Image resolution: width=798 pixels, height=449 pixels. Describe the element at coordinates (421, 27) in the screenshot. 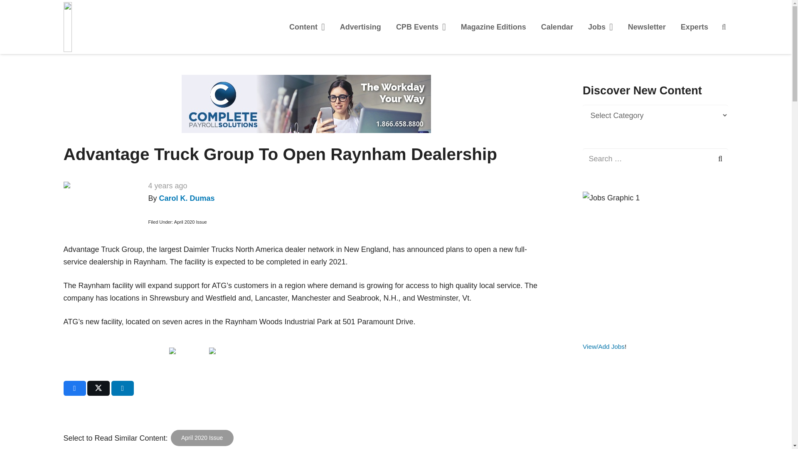

I see `CPB Events` at that location.